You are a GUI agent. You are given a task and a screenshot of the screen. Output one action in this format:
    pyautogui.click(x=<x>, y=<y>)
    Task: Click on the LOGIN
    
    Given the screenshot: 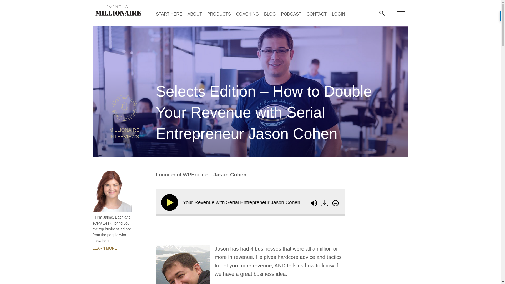 What is the action you would take?
    pyautogui.click(x=338, y=14)
    